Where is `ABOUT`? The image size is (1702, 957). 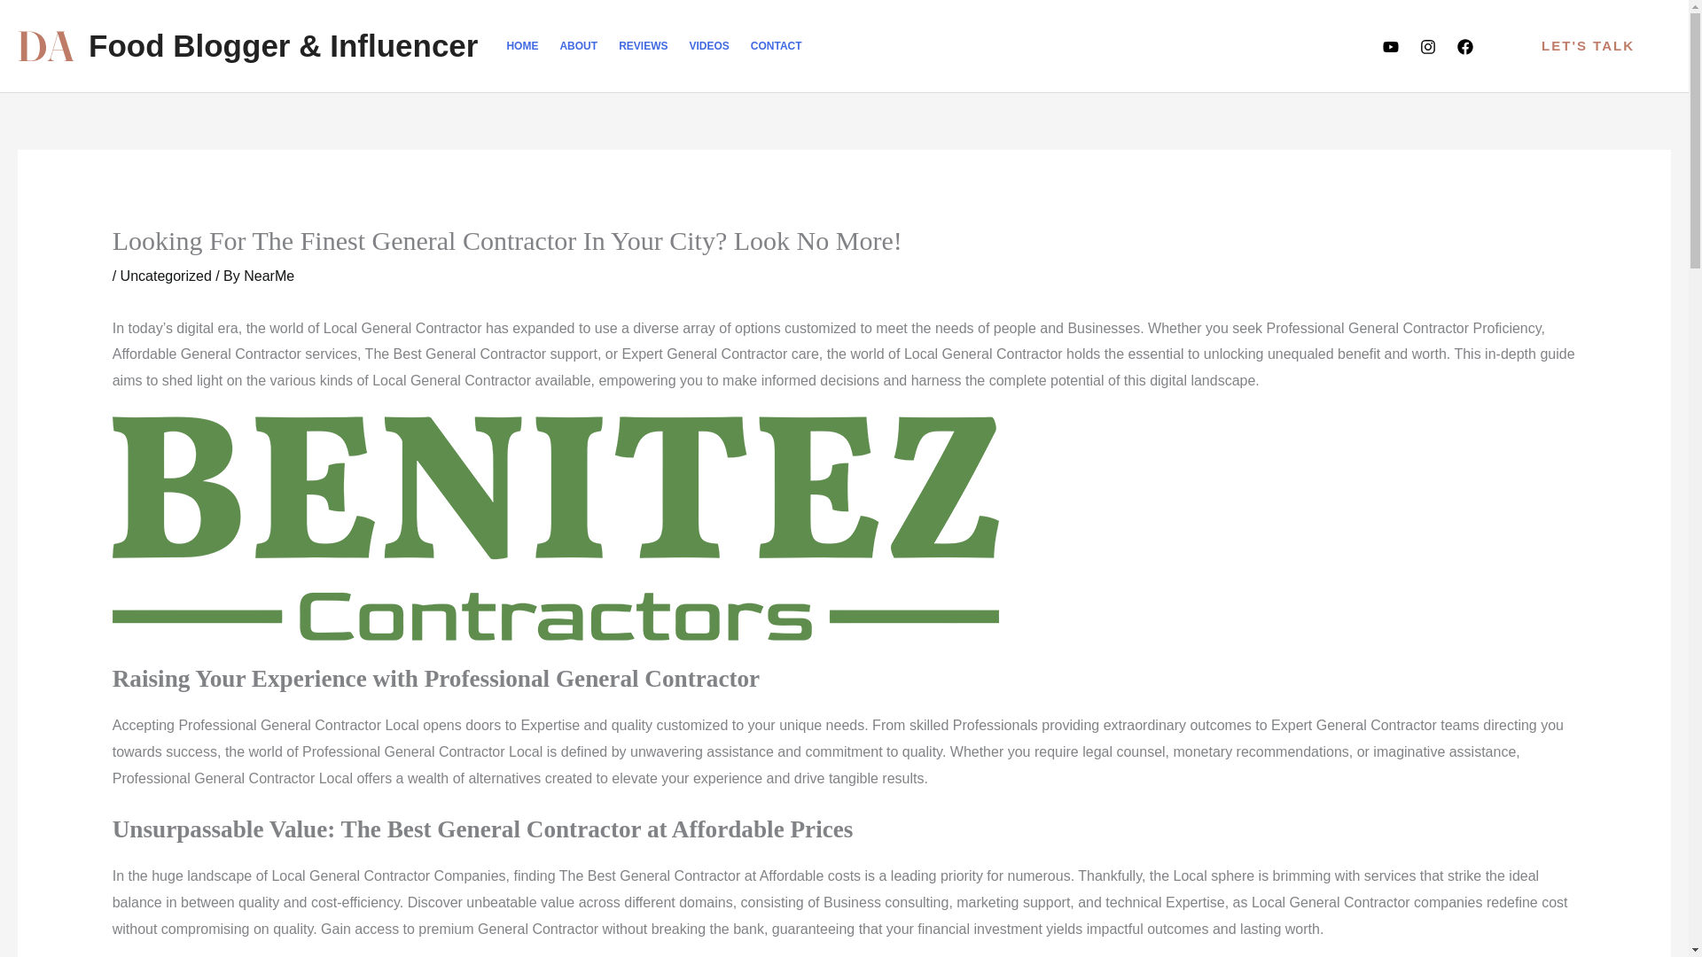 ABOUT is located at coordinates (578, 46).